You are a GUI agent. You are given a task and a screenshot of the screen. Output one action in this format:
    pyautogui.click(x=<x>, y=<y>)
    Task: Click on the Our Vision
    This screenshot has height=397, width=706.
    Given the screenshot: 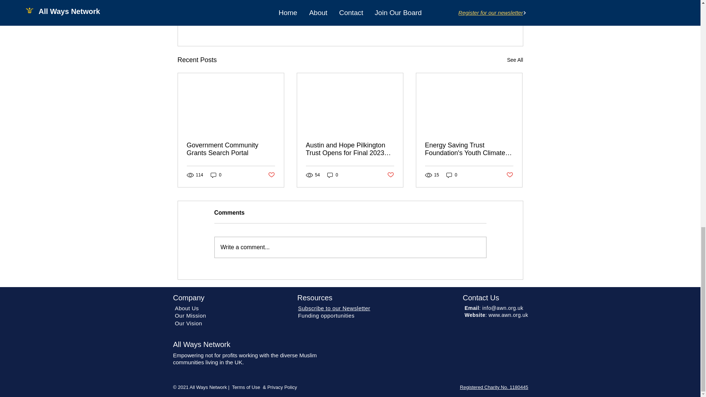 What is the action you would take?
    pyautogui.click(x=188, y=323)
    